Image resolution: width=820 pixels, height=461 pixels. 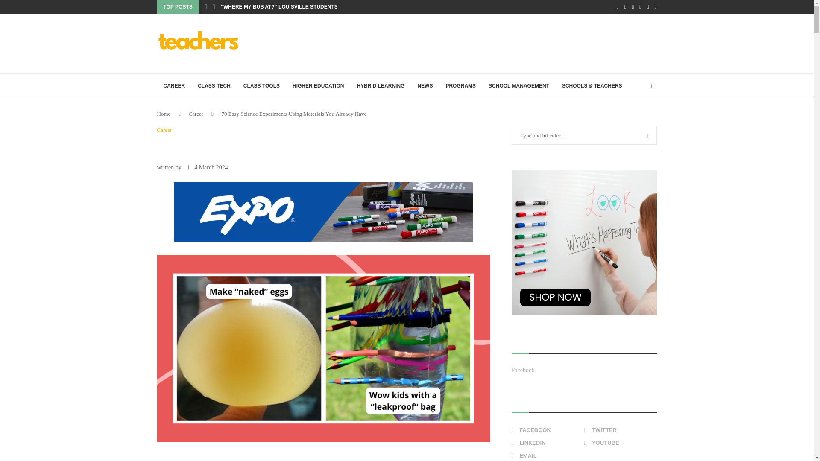 I want to click on HIGHER EDUCATION, so click(x=318, y=86).